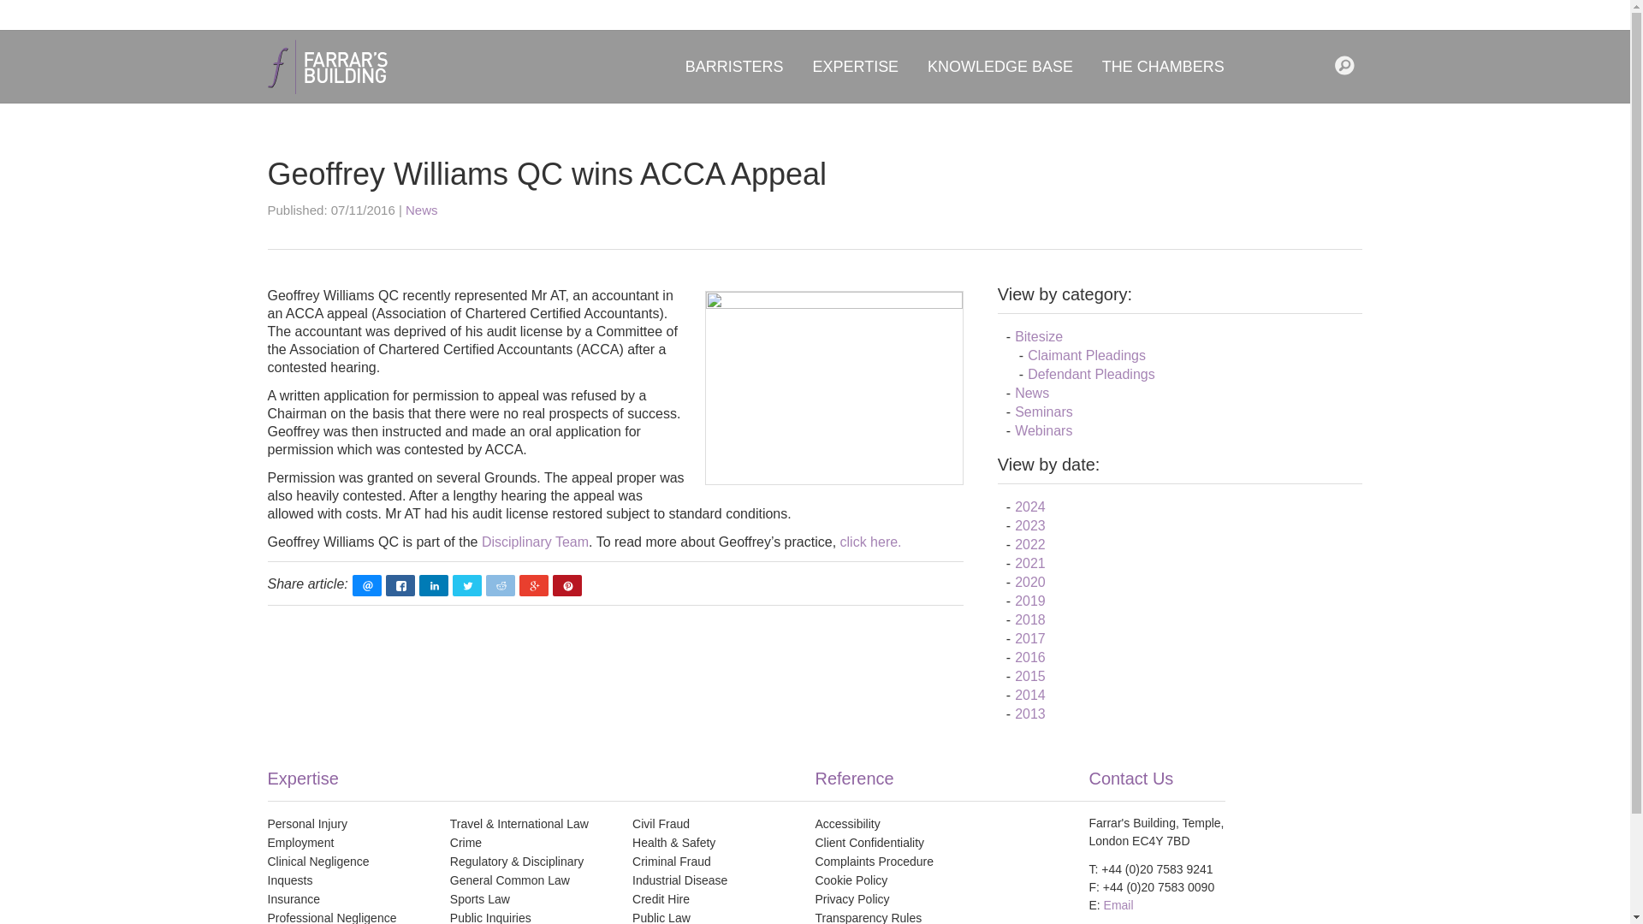 The image size is (1643, 924). Describe the element at coordinates (1000, 66) in the screenshot. I see `KNOWLEDGE BASE` at that location.